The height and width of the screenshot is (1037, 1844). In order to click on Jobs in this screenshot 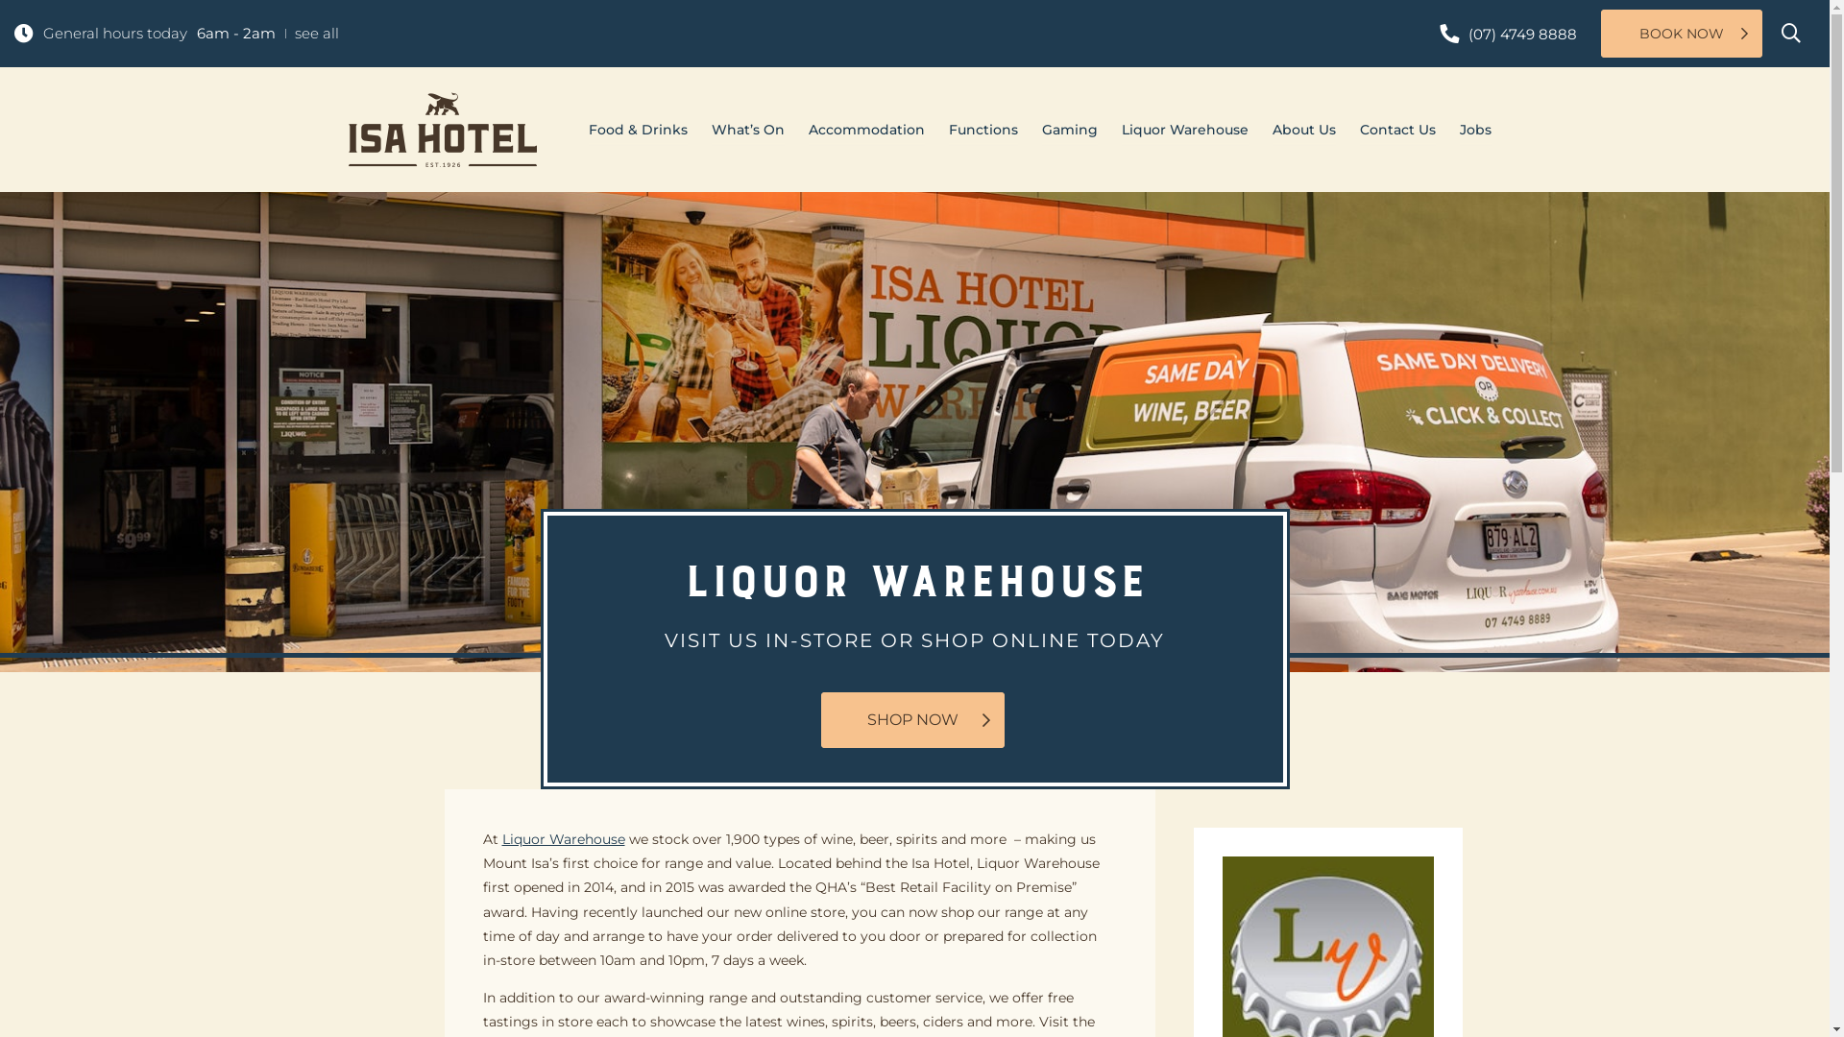, I will do `click(1475, 133)`.